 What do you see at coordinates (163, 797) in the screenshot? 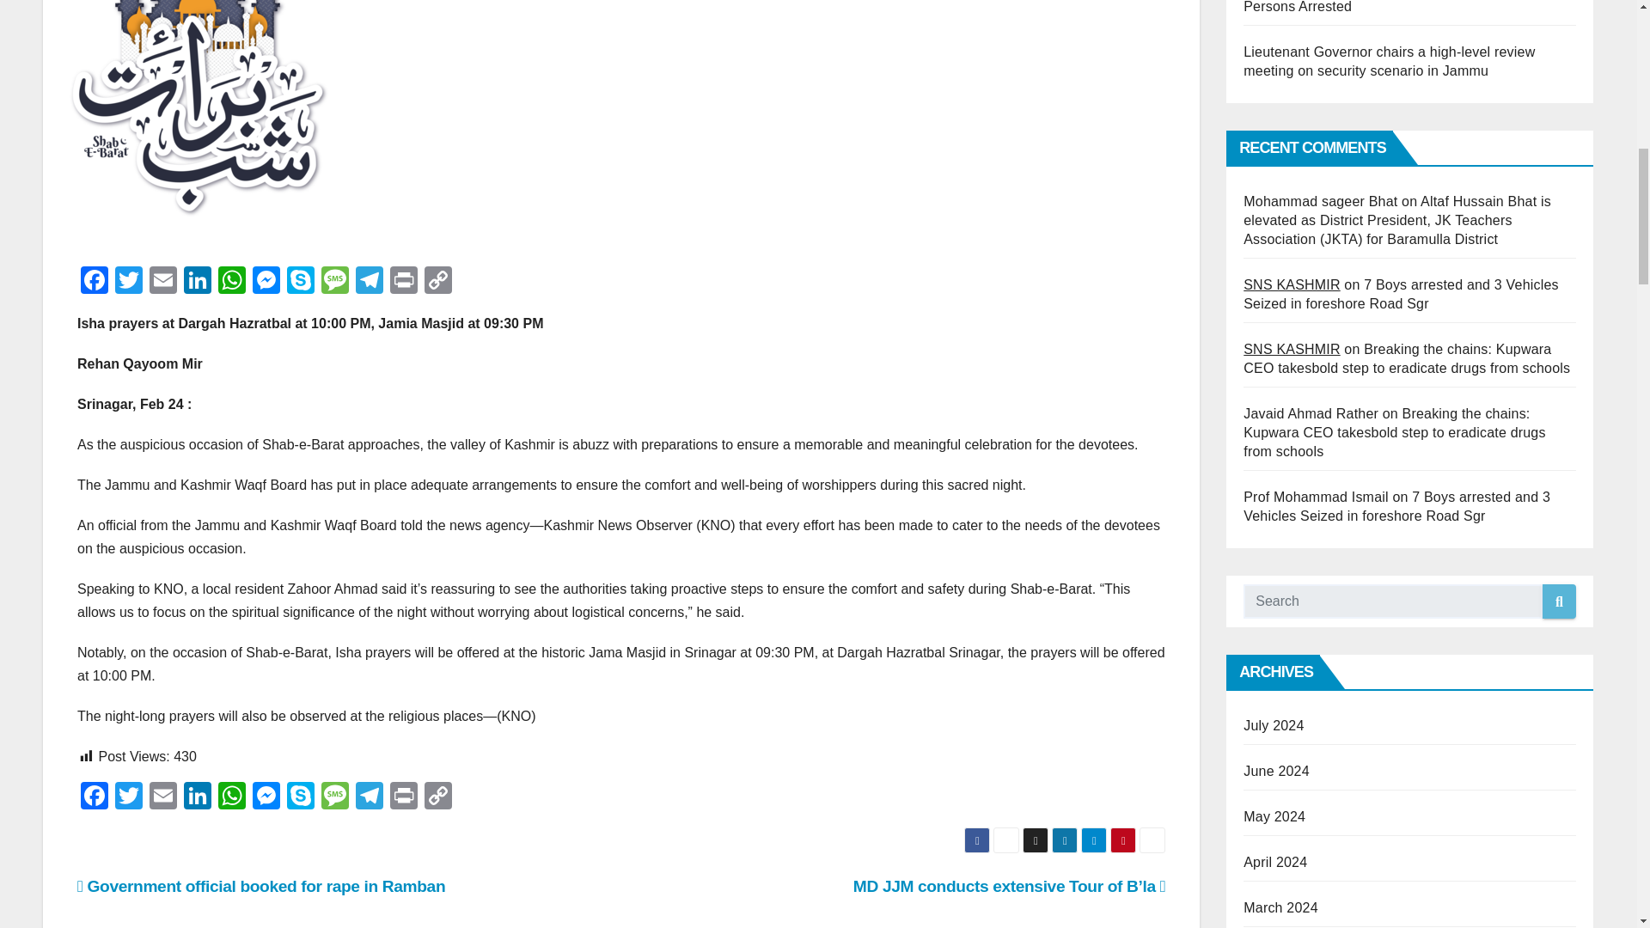
I see `Email` at bounding box center [163, 797].